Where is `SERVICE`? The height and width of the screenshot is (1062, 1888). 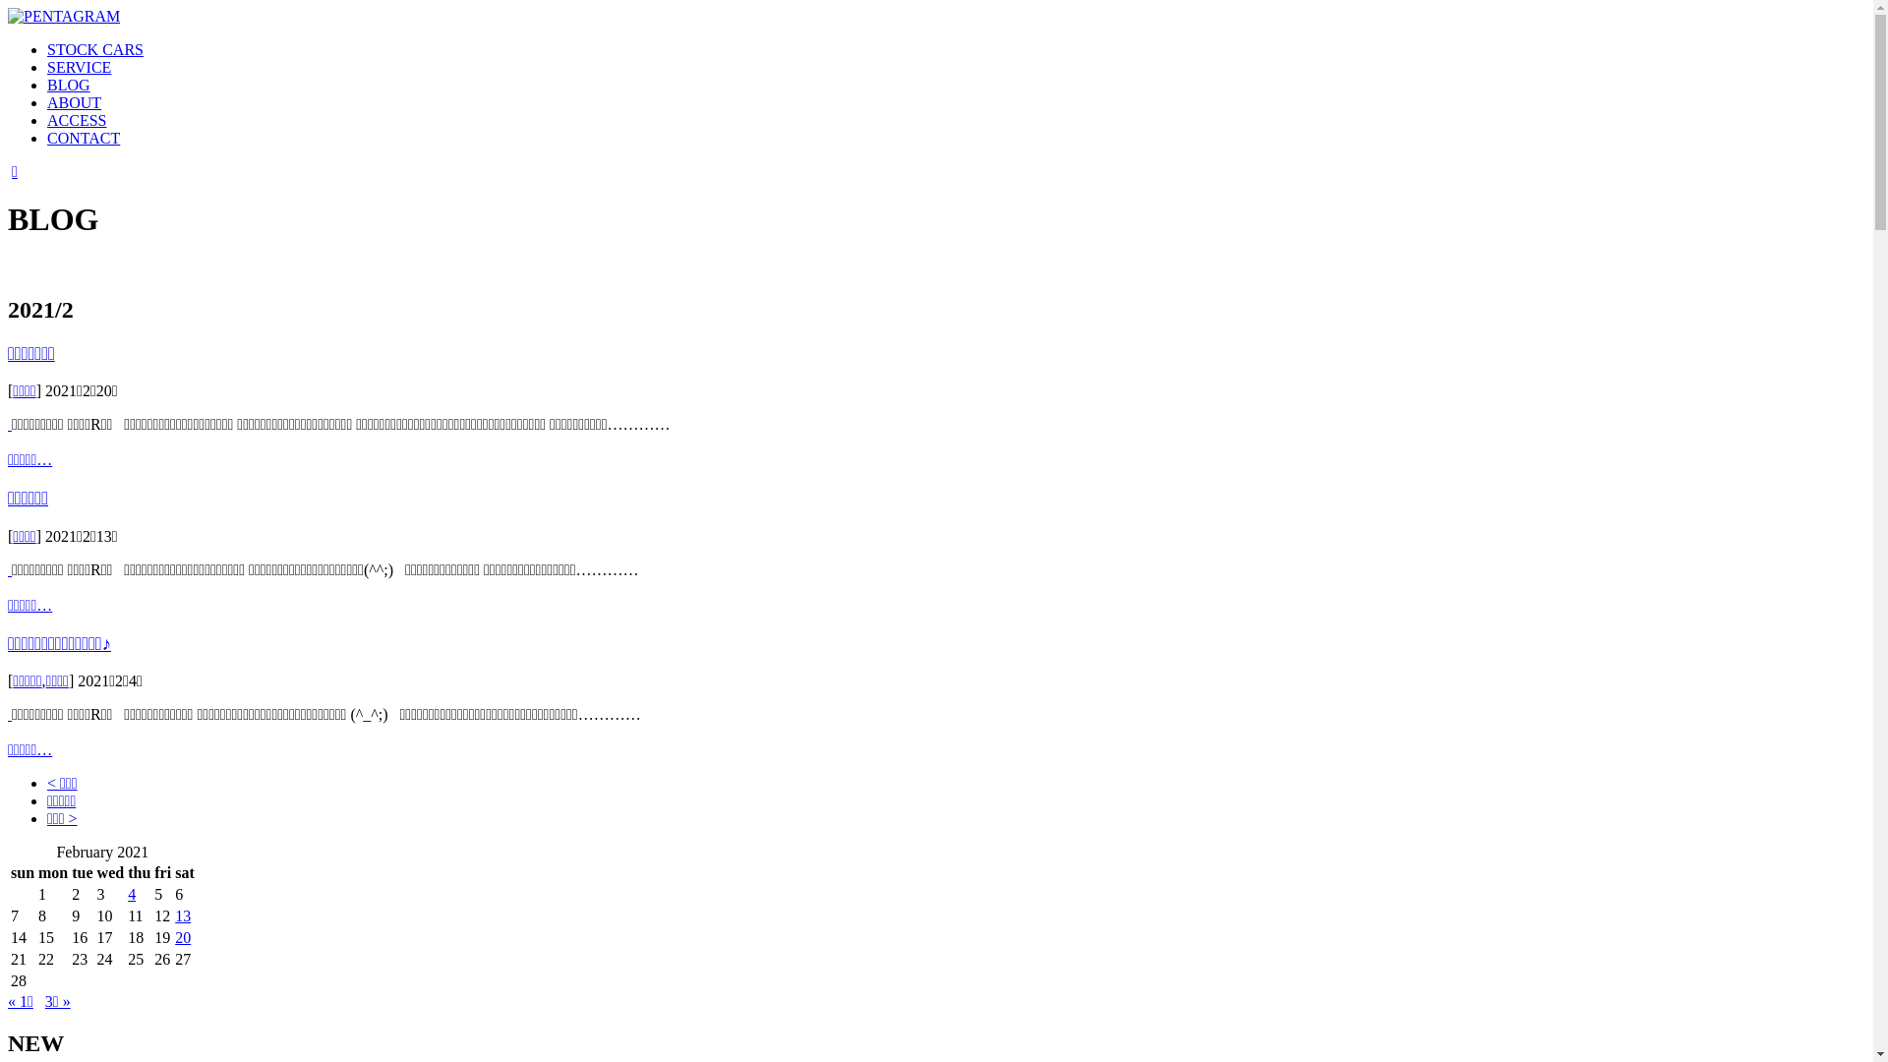
SERVICE is located at coordinates (79, 67).